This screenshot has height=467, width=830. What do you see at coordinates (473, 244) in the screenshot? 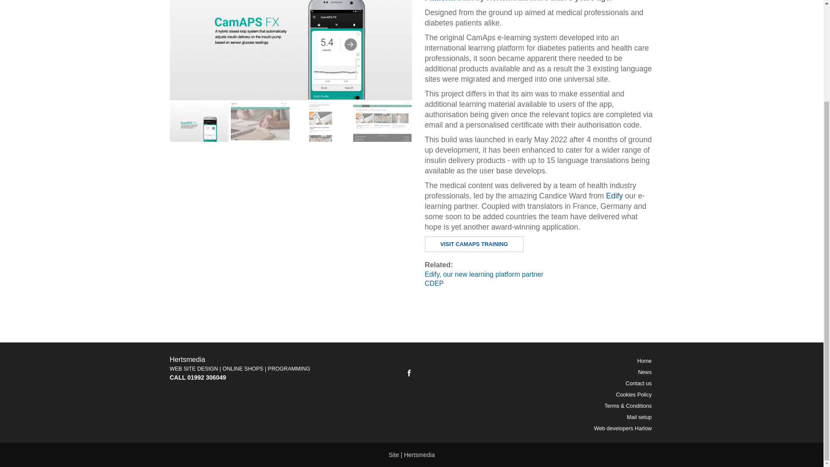
I see `VISIT CAMAPS TRAINING` at bounding box center [473, 244].